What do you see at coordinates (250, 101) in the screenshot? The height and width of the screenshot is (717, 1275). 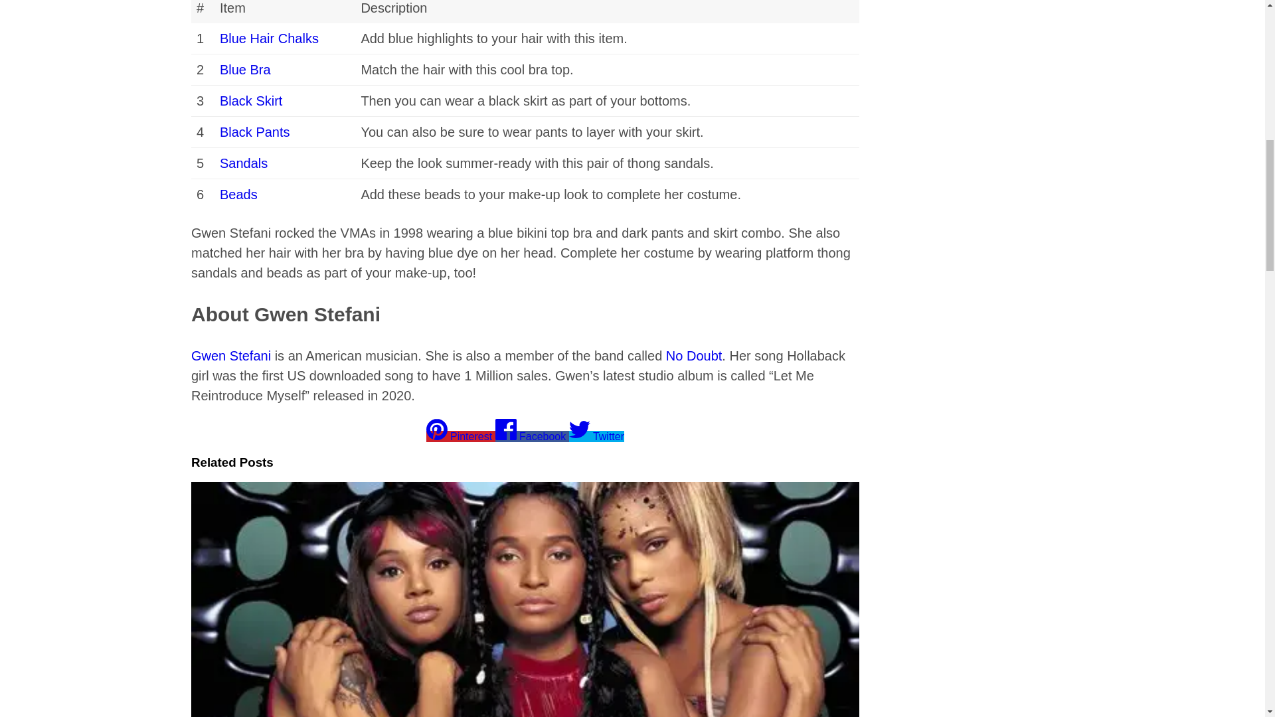 I see `Black Skirt` at bounding box center [250, 101].